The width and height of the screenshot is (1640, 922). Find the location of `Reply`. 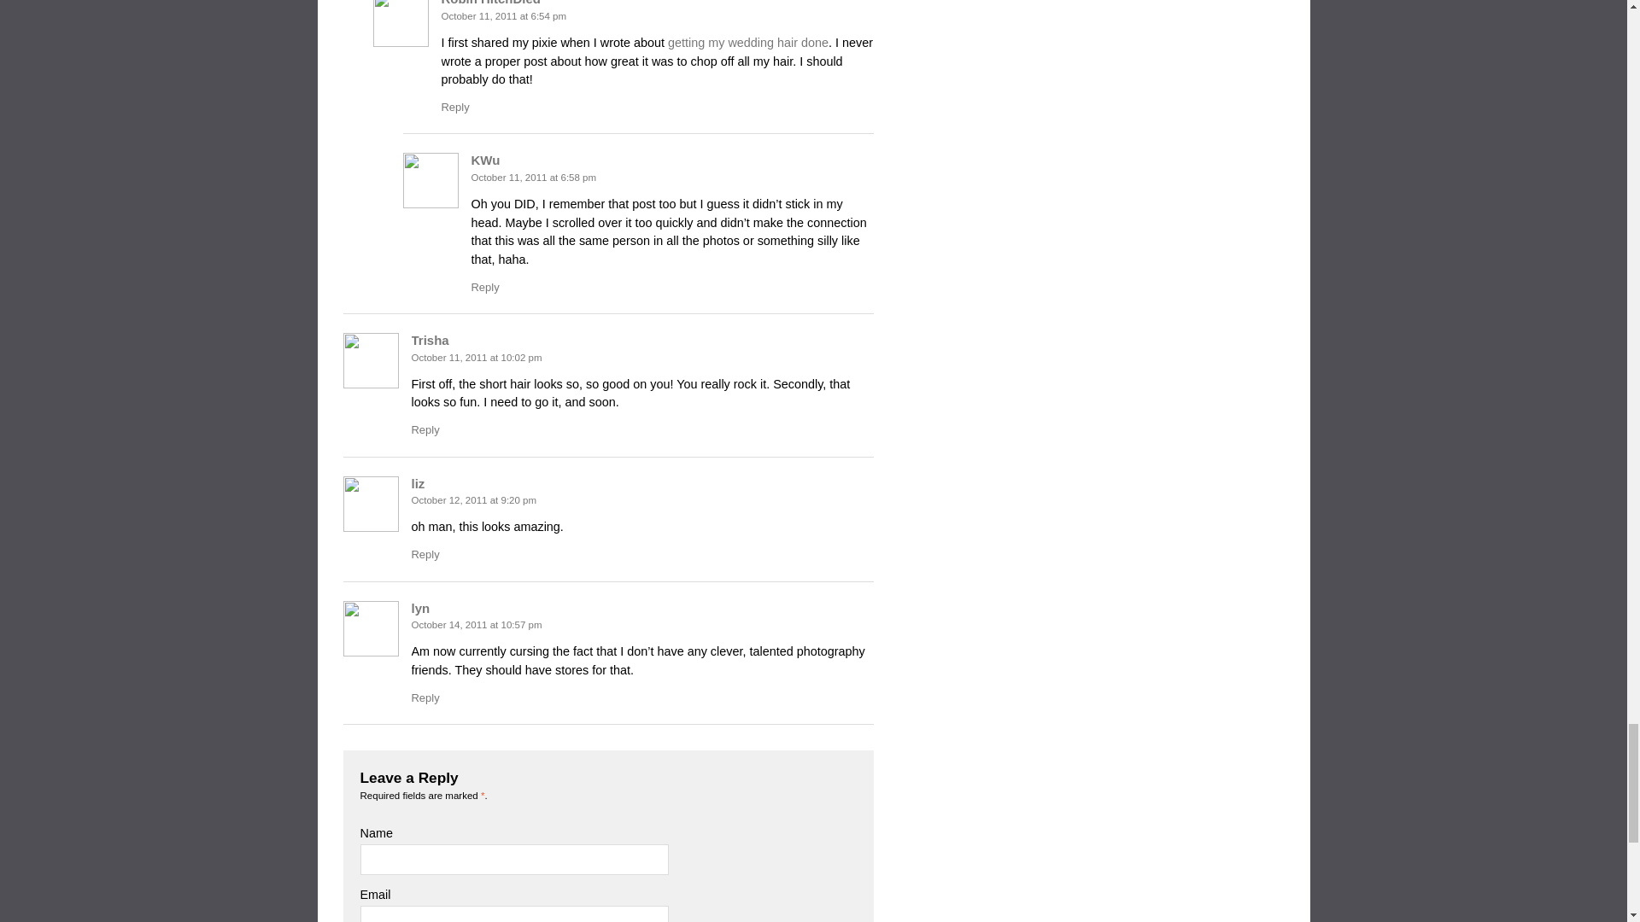

Reply is located at coordinates (454, 106).